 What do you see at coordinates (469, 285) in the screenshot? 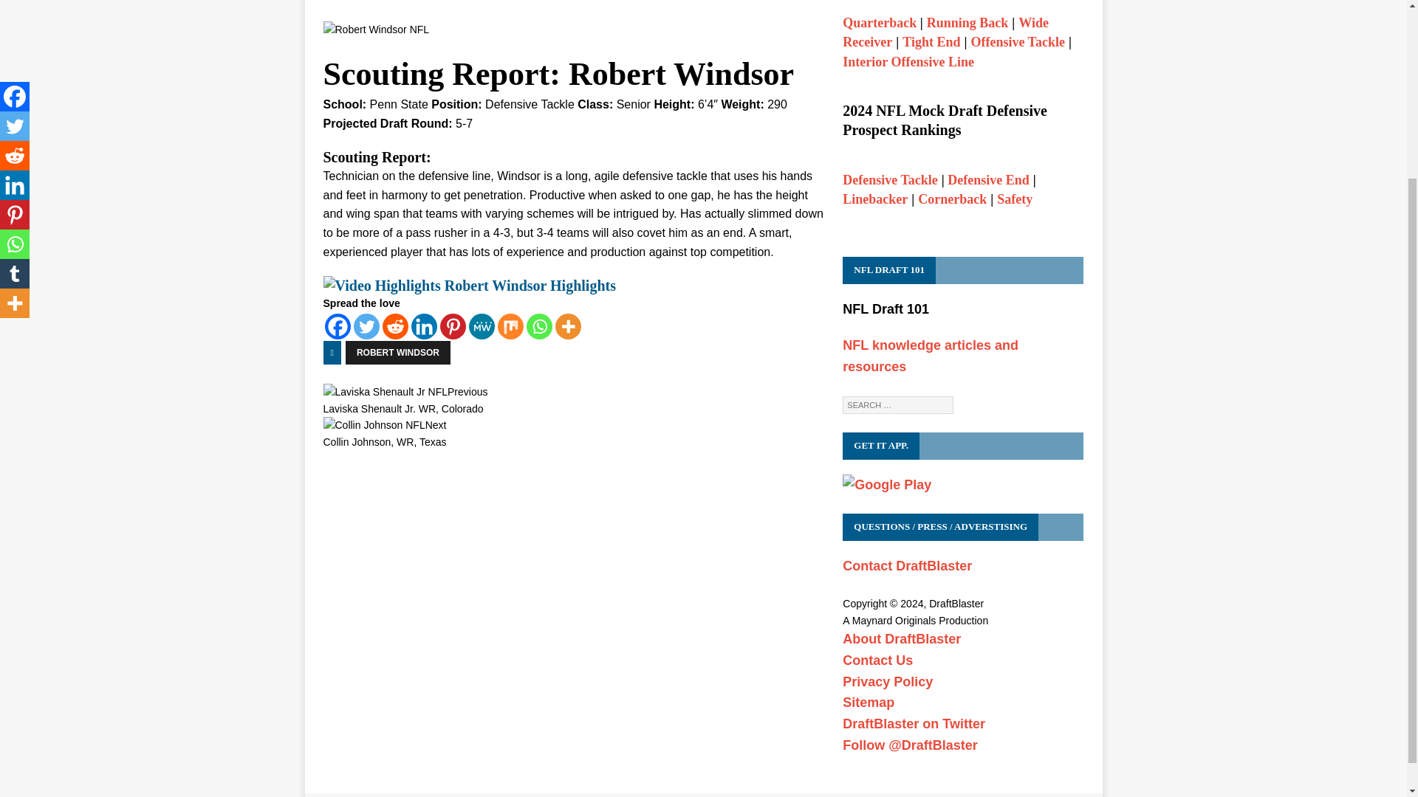
I see `Robert Windsor Highlights` at bounding box center [469, 285].